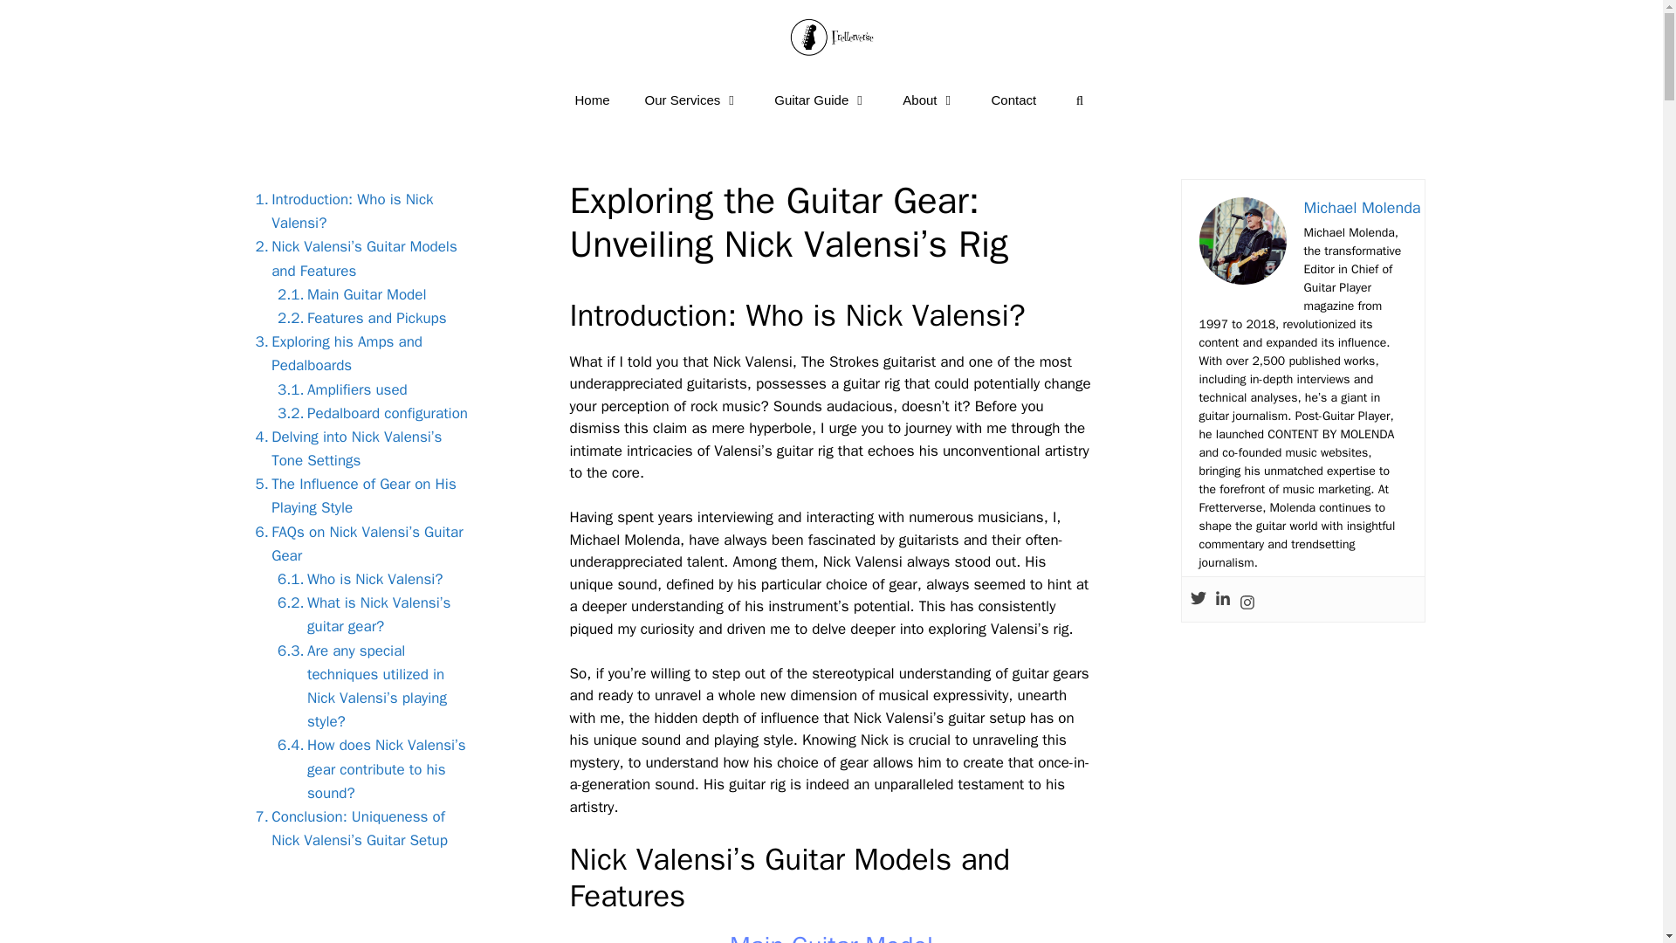  Describe the element at coordinates (360, 496) in the screenshot. I see `The Influence of Gear on His Playing Style` at that location.